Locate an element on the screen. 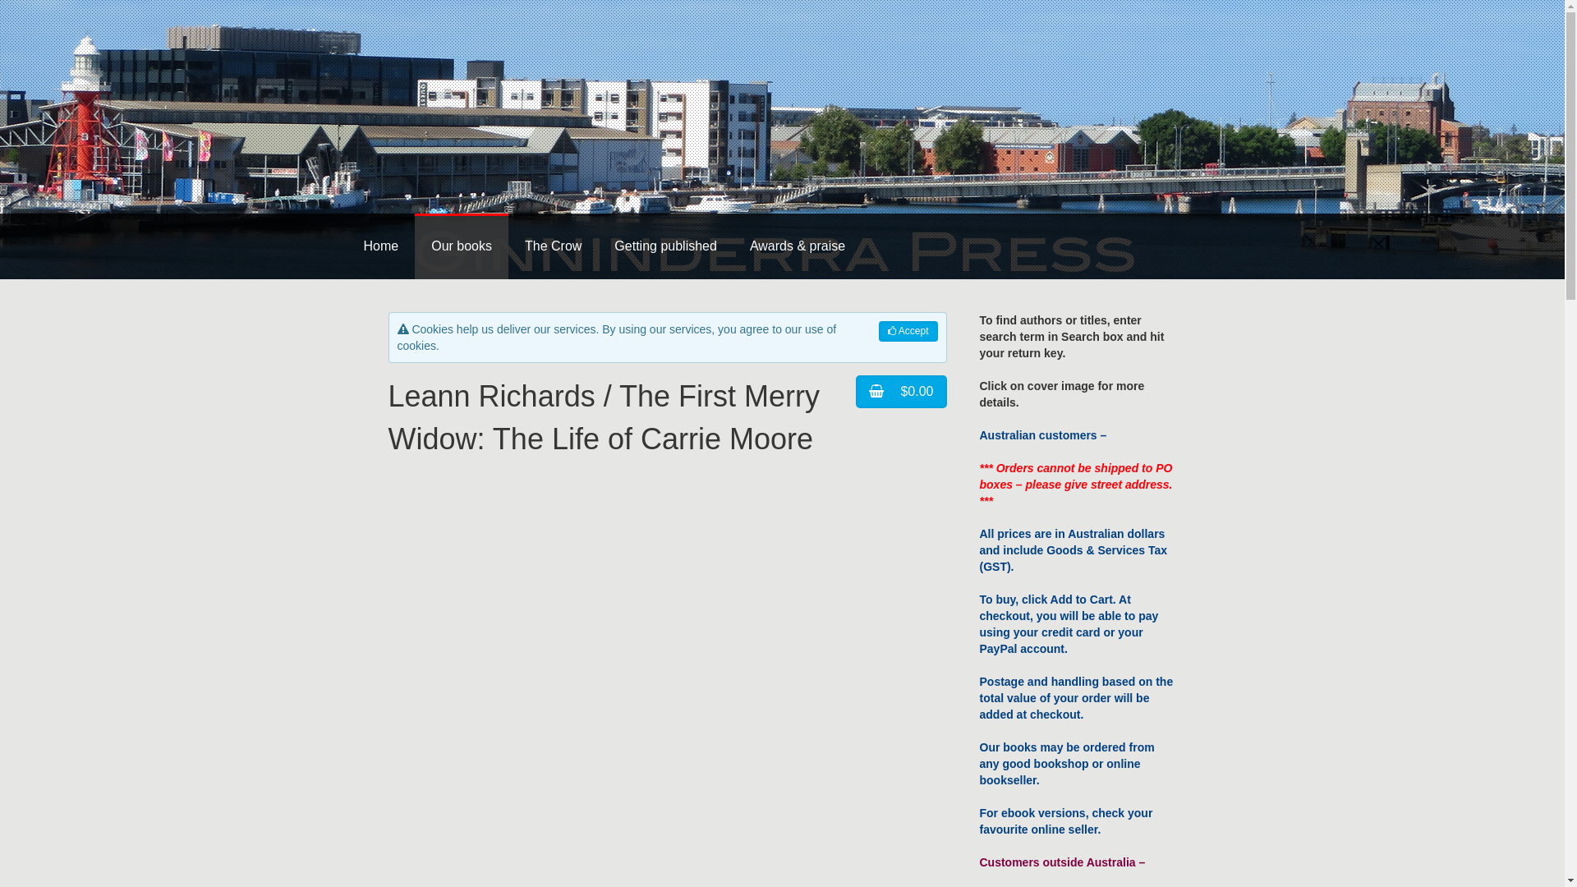  Home is located at coordinates (380, 246).